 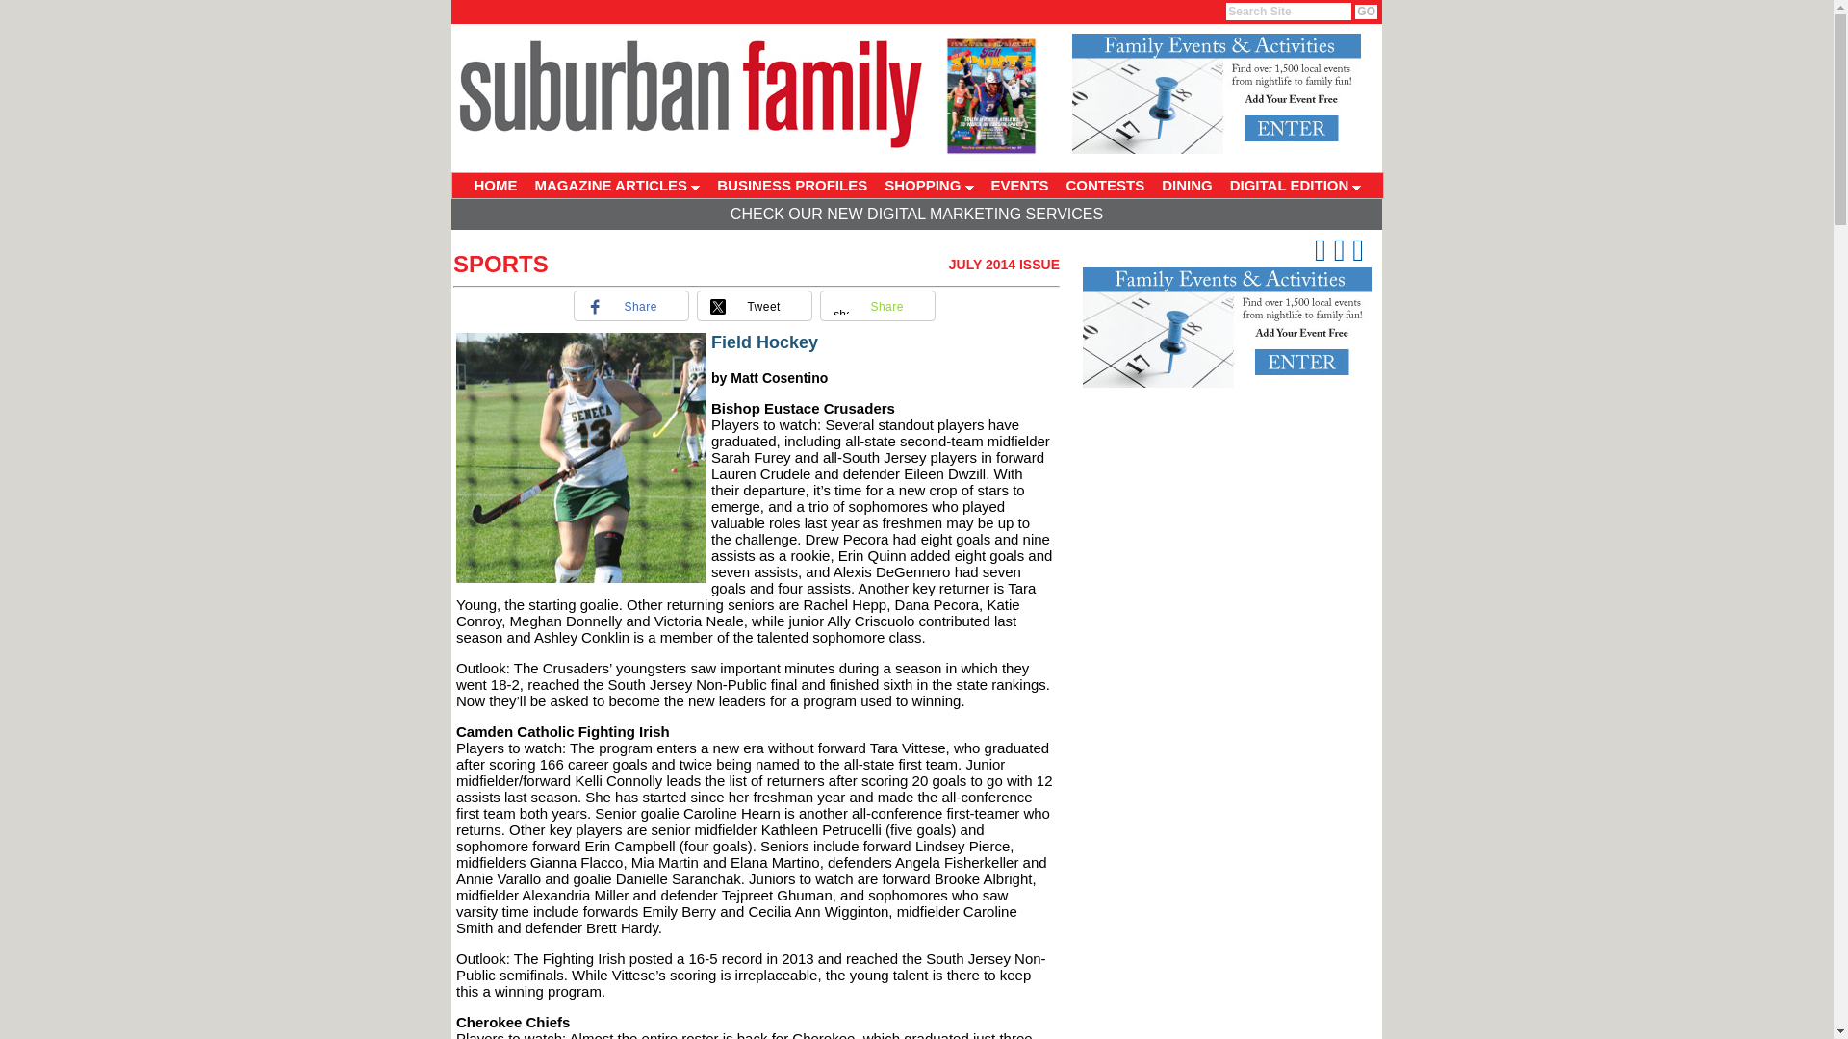 I want to click on JULY 2014 ISSUE, so click(x=1004, y=264).